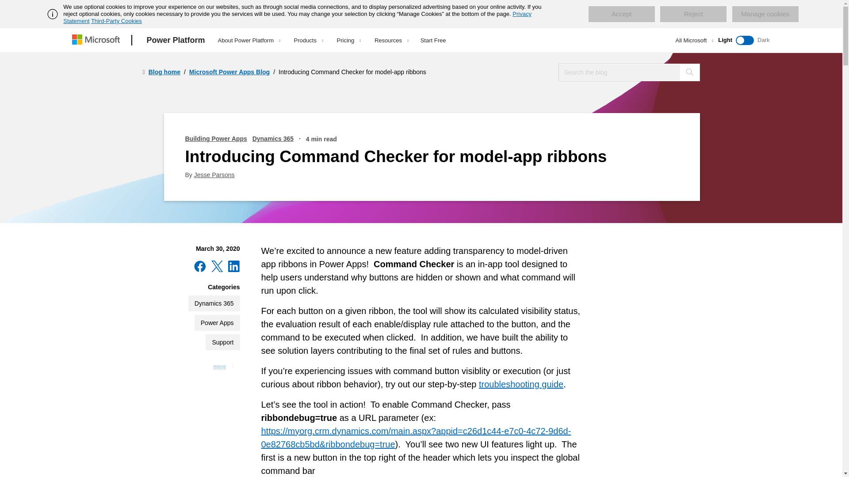 This screenshot has width=849, height=477. I want to click on About Power Platform, so click(249, 40).